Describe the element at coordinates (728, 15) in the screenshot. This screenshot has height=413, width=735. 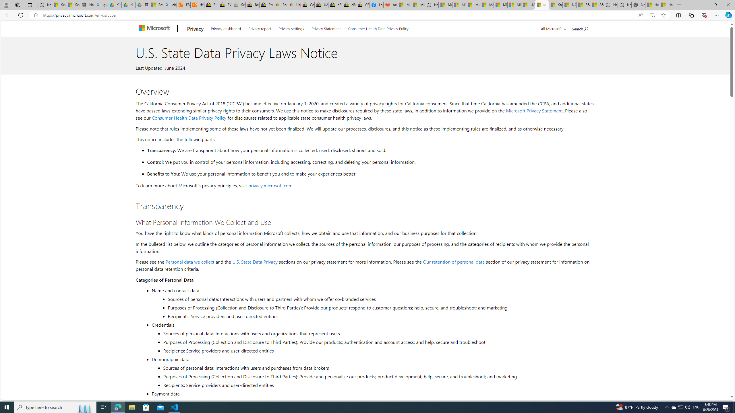
I see `Copilot (Ctrl+Shift+.)` at that location.